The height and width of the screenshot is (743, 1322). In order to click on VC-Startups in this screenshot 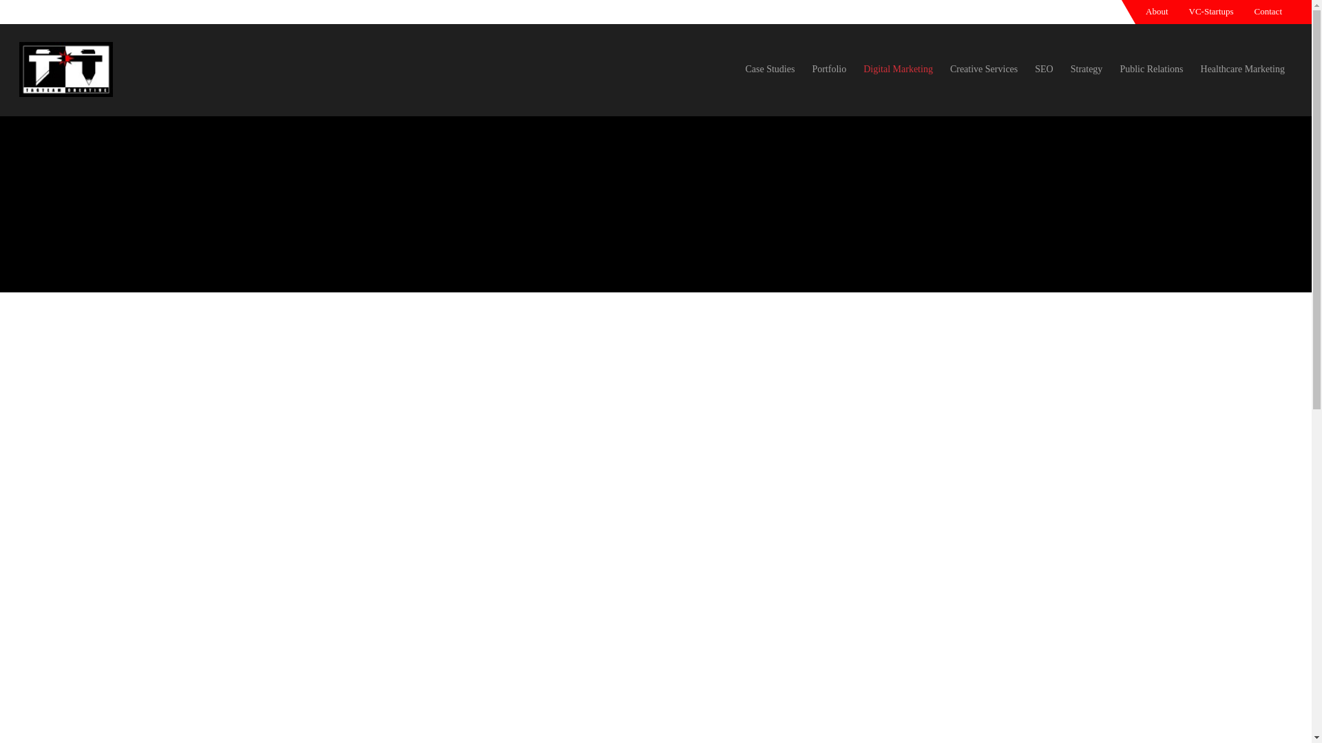, I will do `click(1211, 11)`.